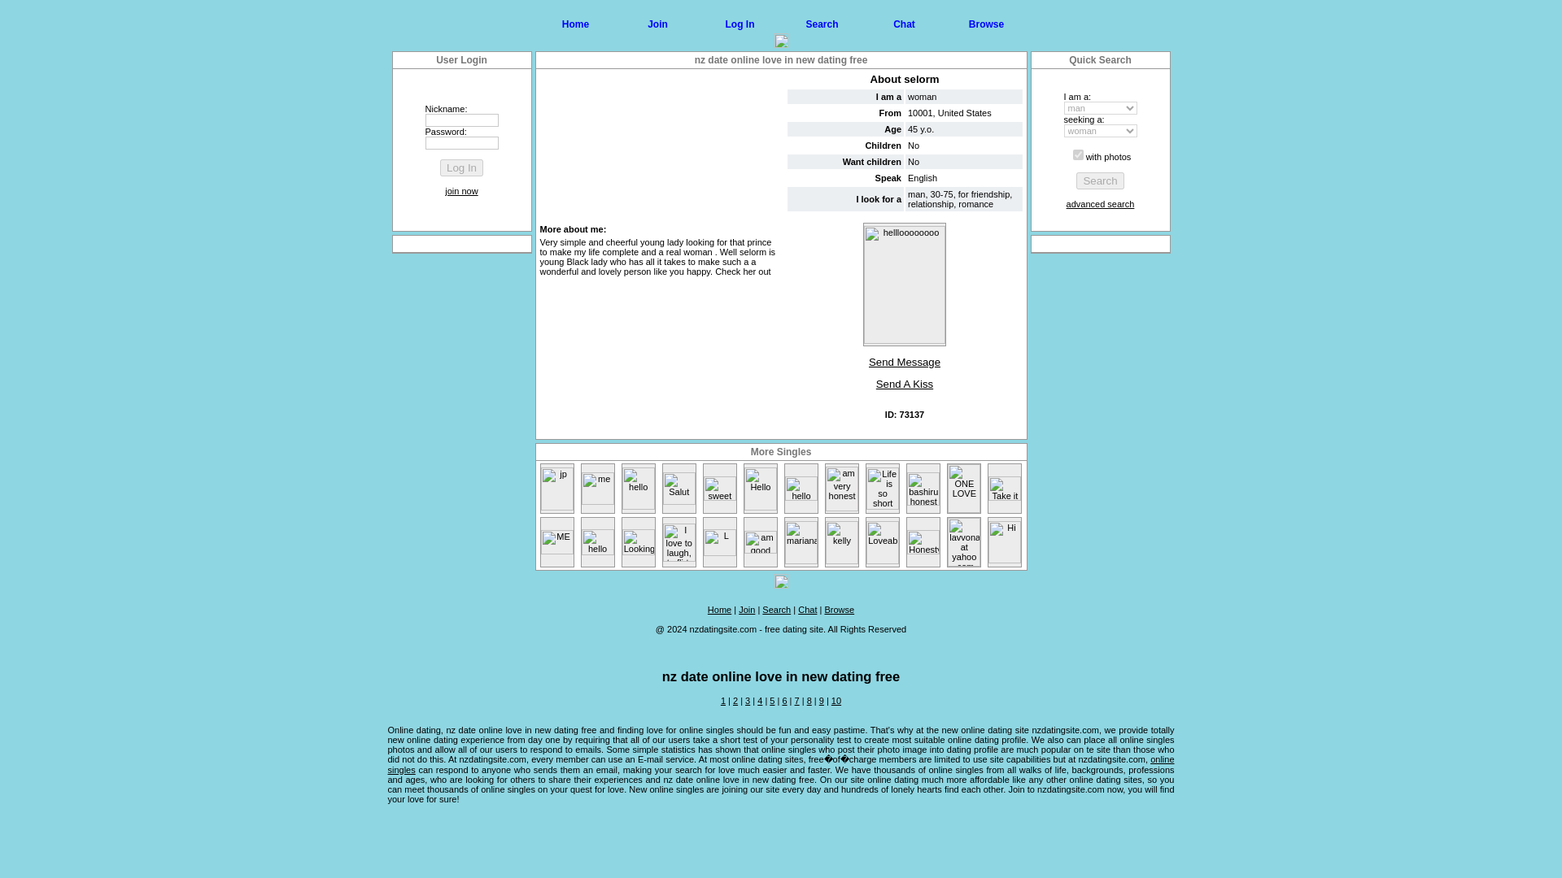  What do you see at coordinates (1101, 203) in the screenshot?
I see `advanced search` at bounding box center [1101, 203].